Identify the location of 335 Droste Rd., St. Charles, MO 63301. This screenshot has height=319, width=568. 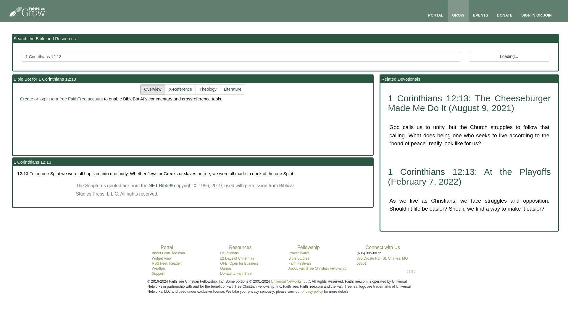
(382, 261).